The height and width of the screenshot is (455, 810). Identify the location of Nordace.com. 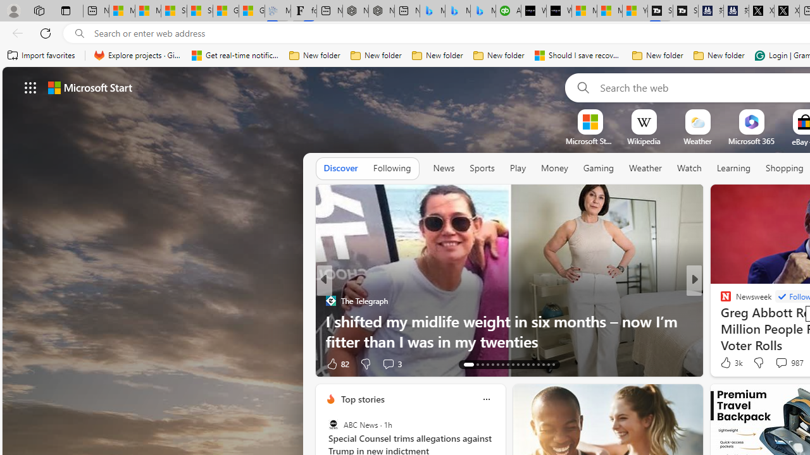
(738, 321).